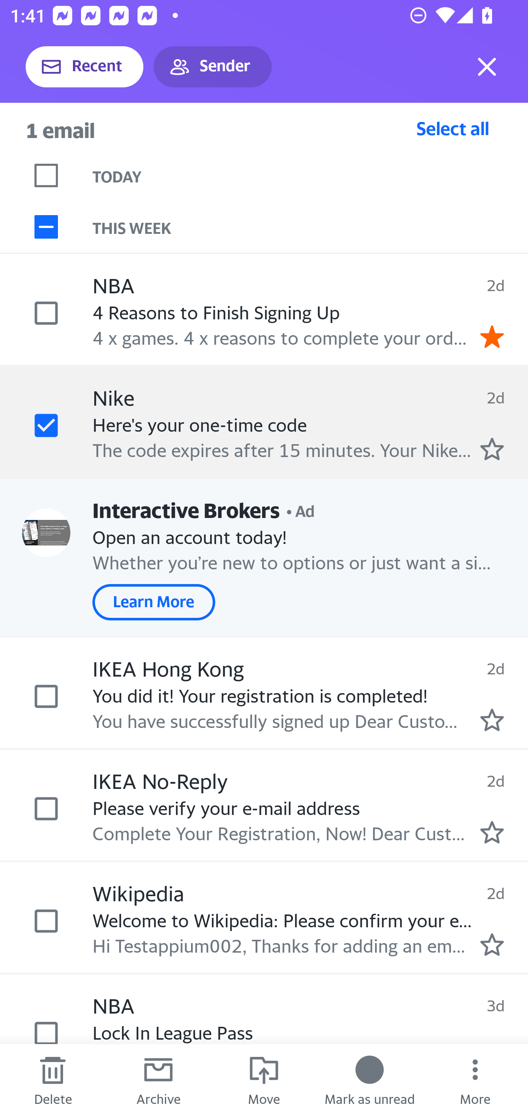 The width and height of the screenshot is (528, 1116). I want to click on Mark as starred., so click(492, 945).